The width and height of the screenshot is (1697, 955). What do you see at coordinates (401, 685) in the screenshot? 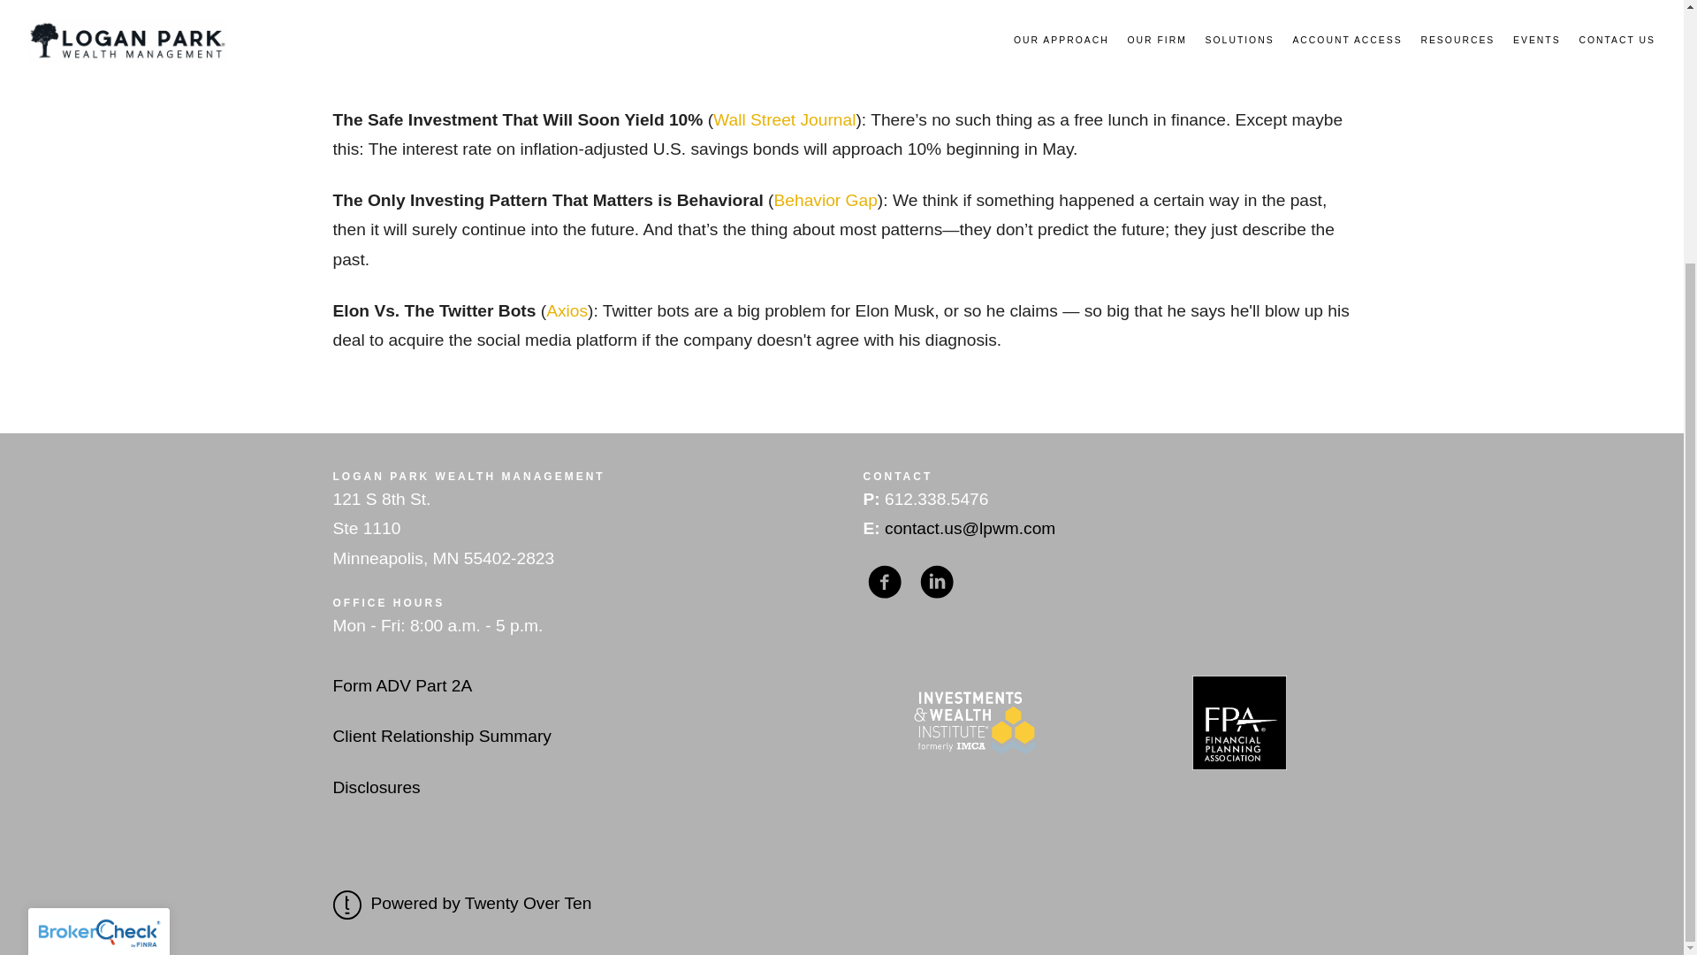
I see `Form ADV Part 2A` at bounding box center [401, 685].